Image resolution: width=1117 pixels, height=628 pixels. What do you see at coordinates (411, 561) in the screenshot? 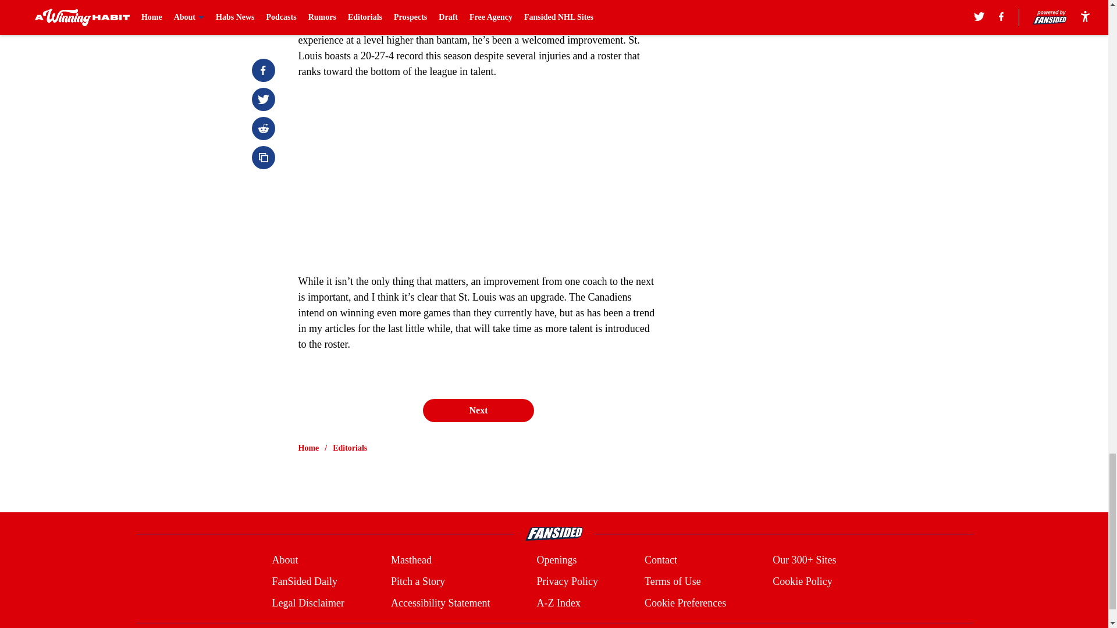
I see `Masthead` at bounding box center [411, 561].